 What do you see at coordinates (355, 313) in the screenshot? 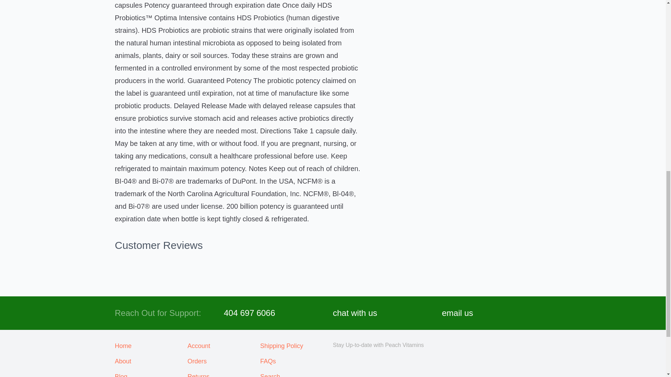
I see `chat with us` at bounding box center [355, 313].